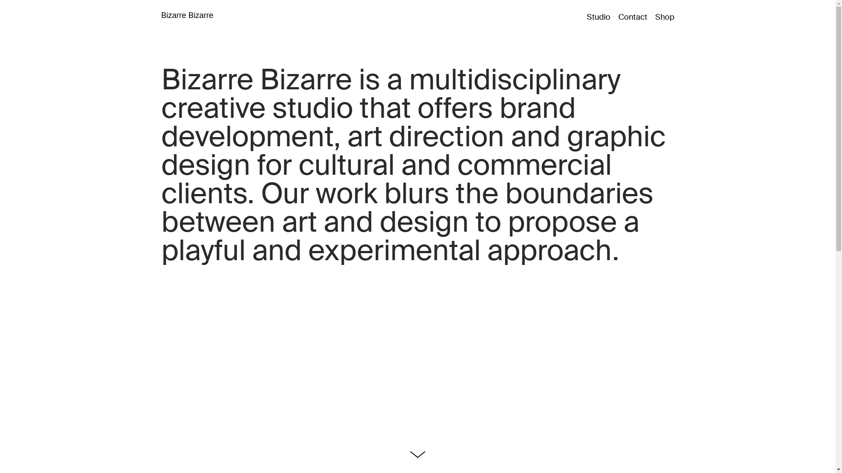 This screenshot has width=842, height=473. Describe the element at coordinates (632, 17) in the screenshot. I see `Contact` at that location.